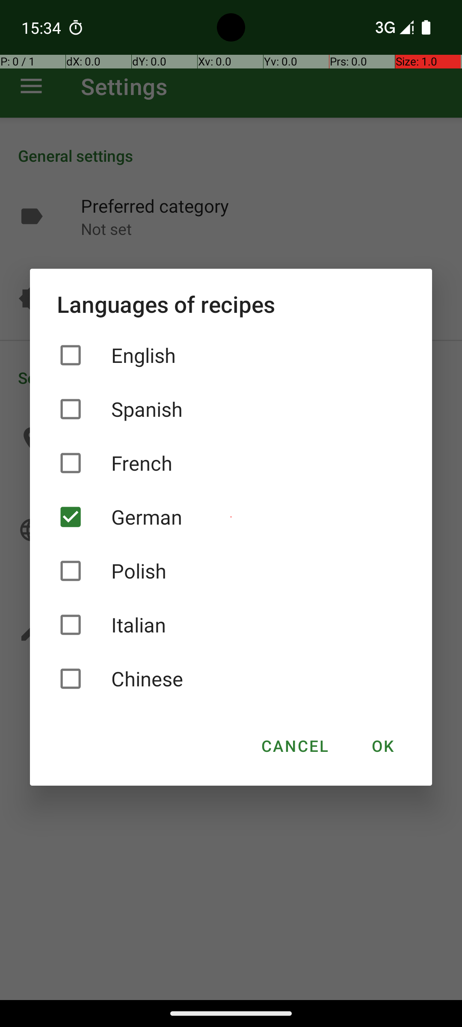  I want to click on French, so click(231, 463).